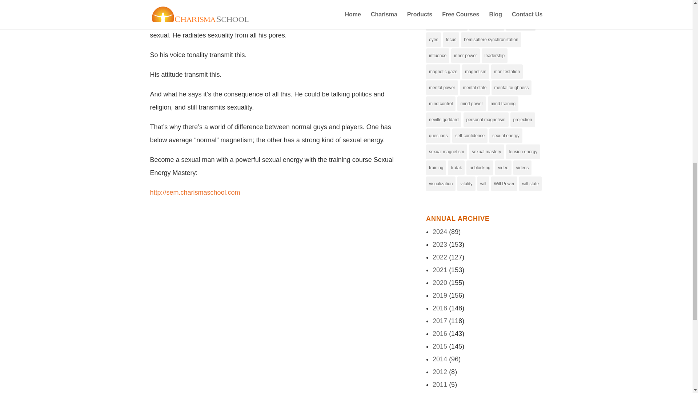 The width and height of the screenshot is (698, 393). Describe the element at coordinates (486, 24) in the screenshot. I see `energy training` at that location.